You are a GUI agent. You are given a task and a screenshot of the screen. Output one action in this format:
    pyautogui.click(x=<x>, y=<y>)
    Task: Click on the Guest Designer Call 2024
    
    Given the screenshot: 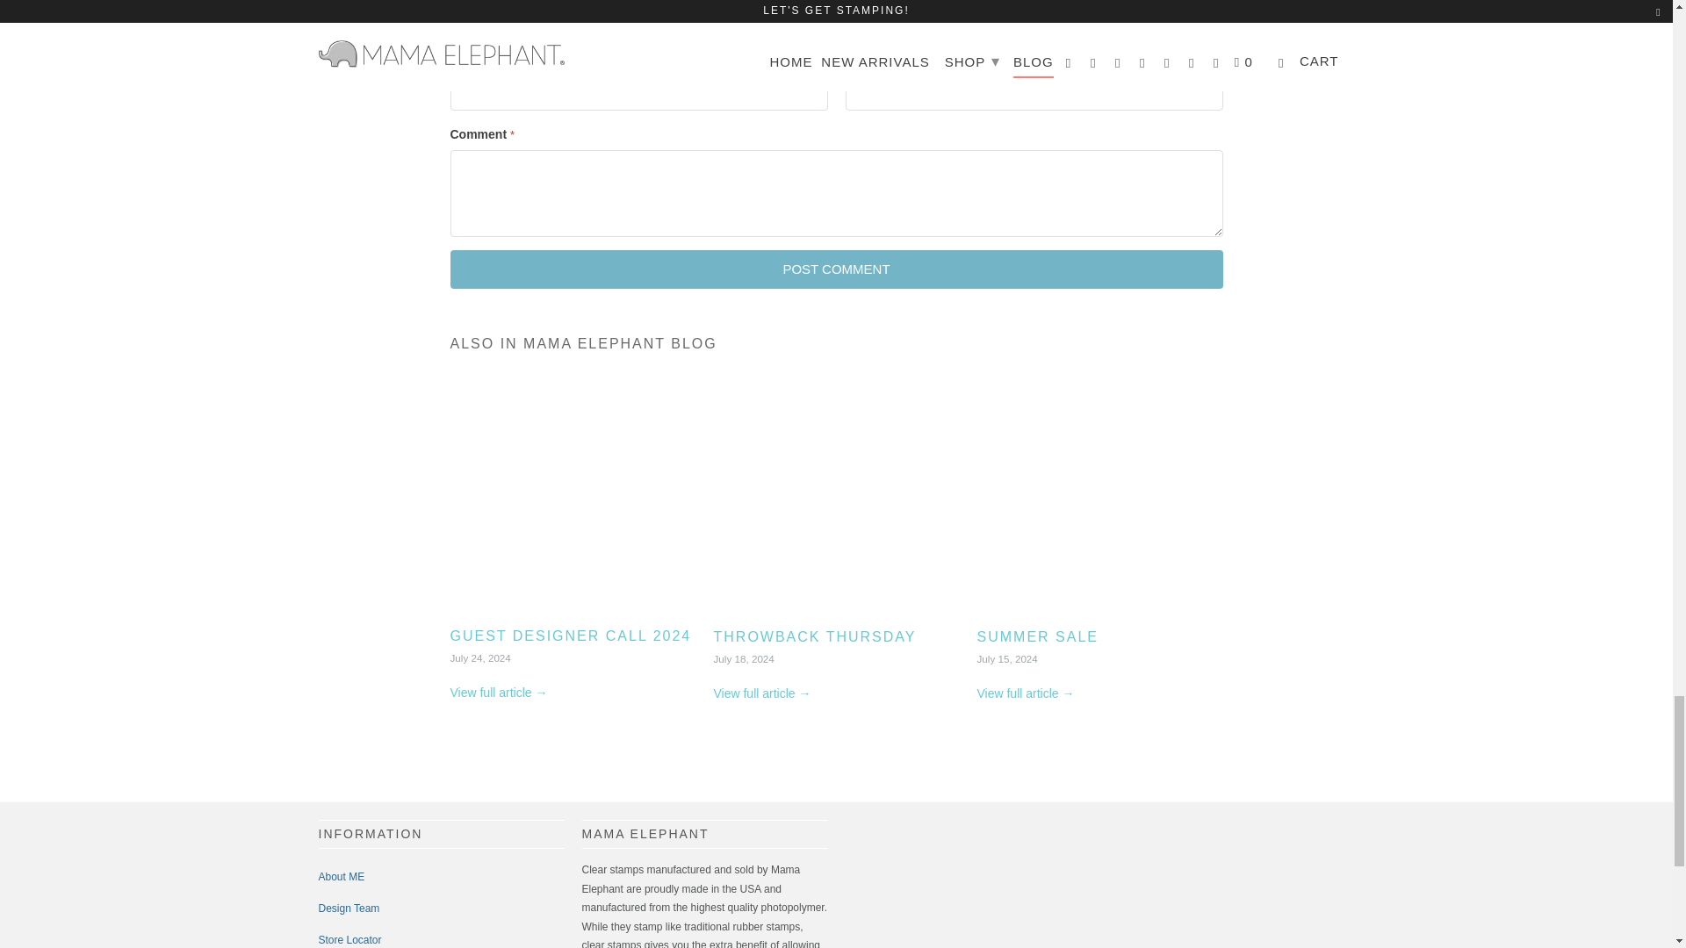 What is the action you would take?
    pyautogui.click(x=498, y=692)
    